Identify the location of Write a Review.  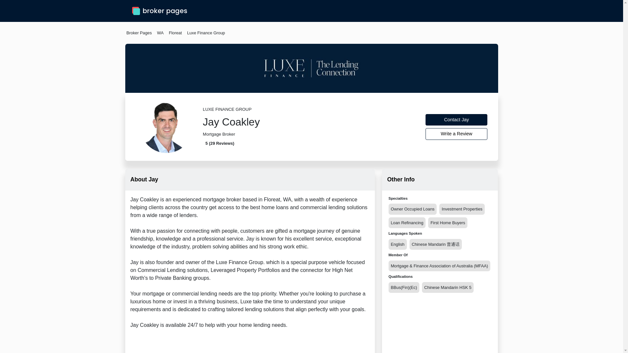
(457, 134).